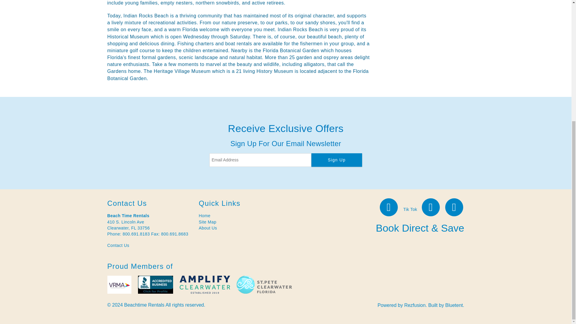 This screenshot has height=324, width=576. I want to click on BBB, so click(155, 284).